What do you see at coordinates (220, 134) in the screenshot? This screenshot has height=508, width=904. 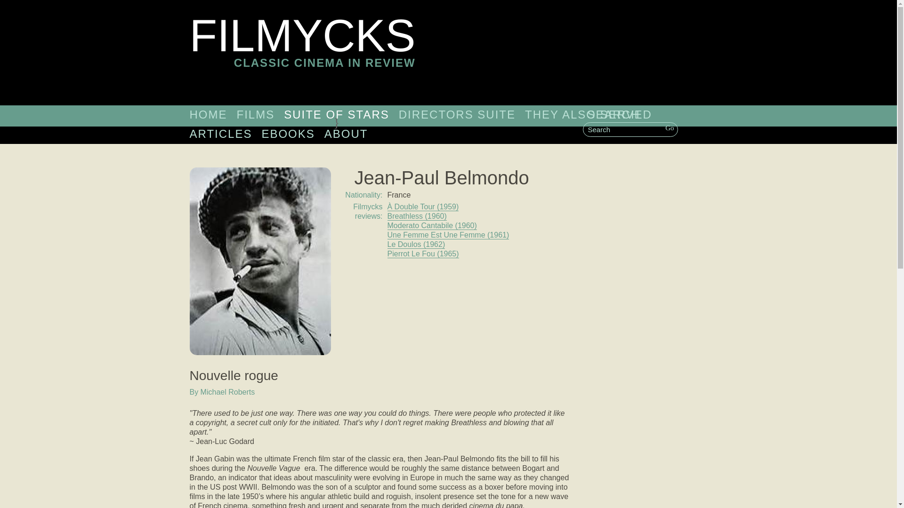 I see `Go` at bounding box center [220, 134].